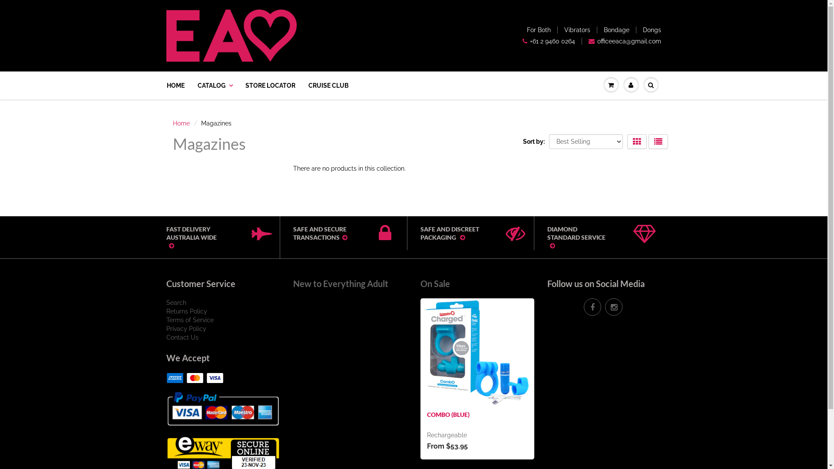  What do you see at coordinates (539, 30) in the screenshot?
I see `For Both` at bounding box center [539, 30].